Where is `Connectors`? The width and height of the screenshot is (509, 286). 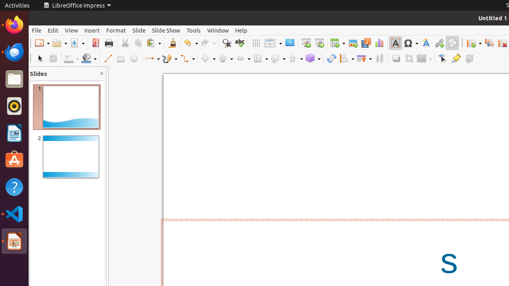
Connectors is located at coordinates (187, 59).